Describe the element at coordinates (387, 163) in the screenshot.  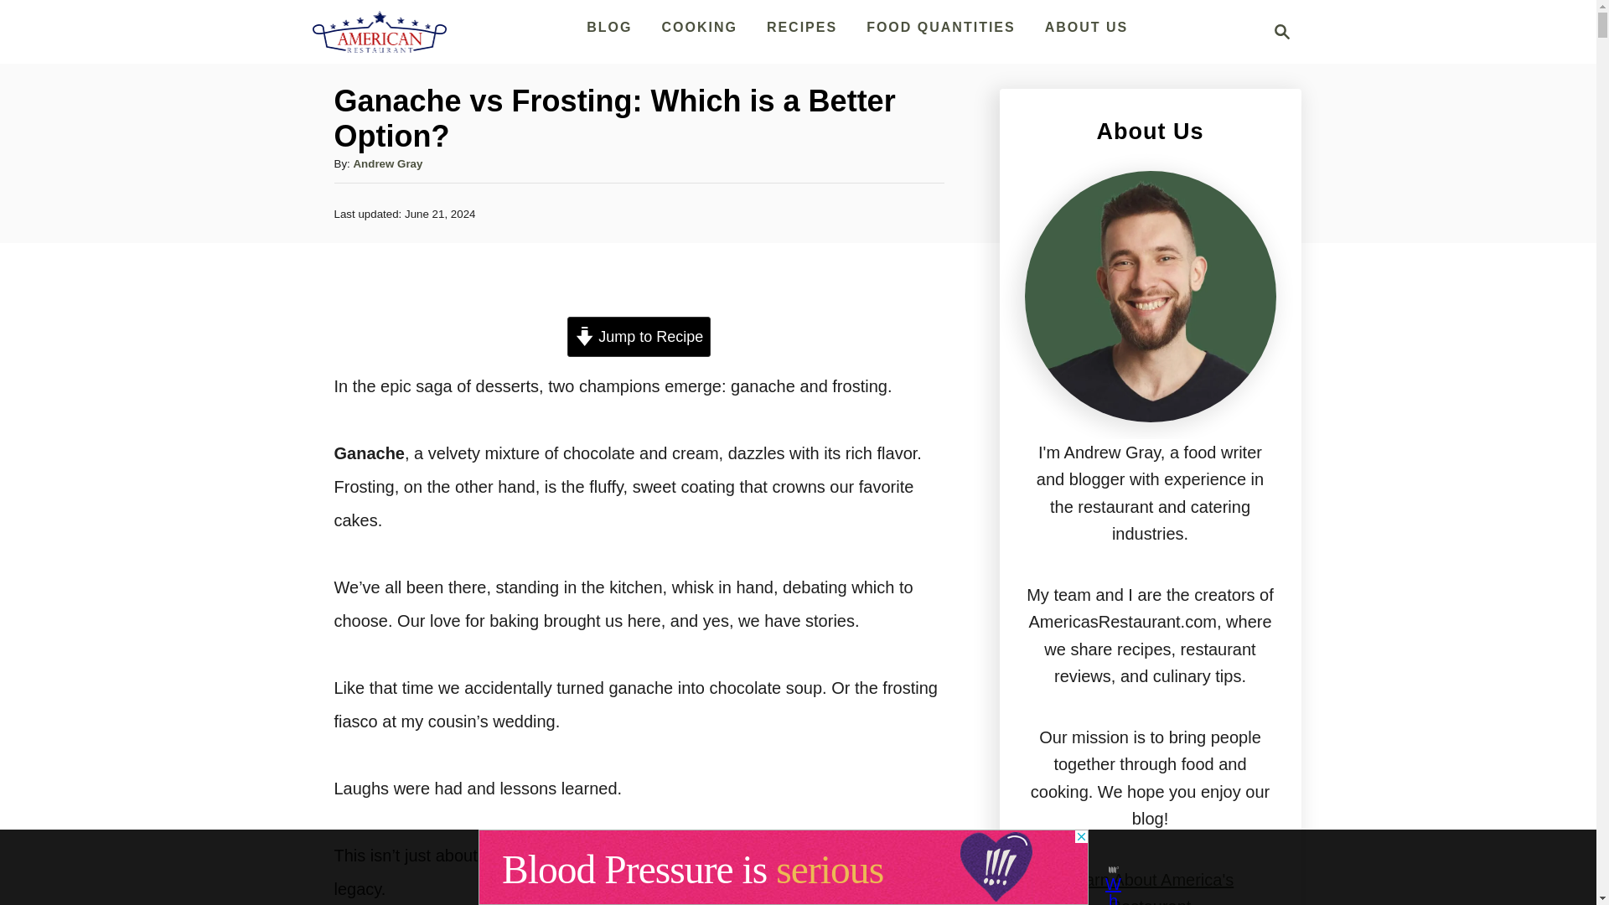
I see `Andrew Gray` at that location.